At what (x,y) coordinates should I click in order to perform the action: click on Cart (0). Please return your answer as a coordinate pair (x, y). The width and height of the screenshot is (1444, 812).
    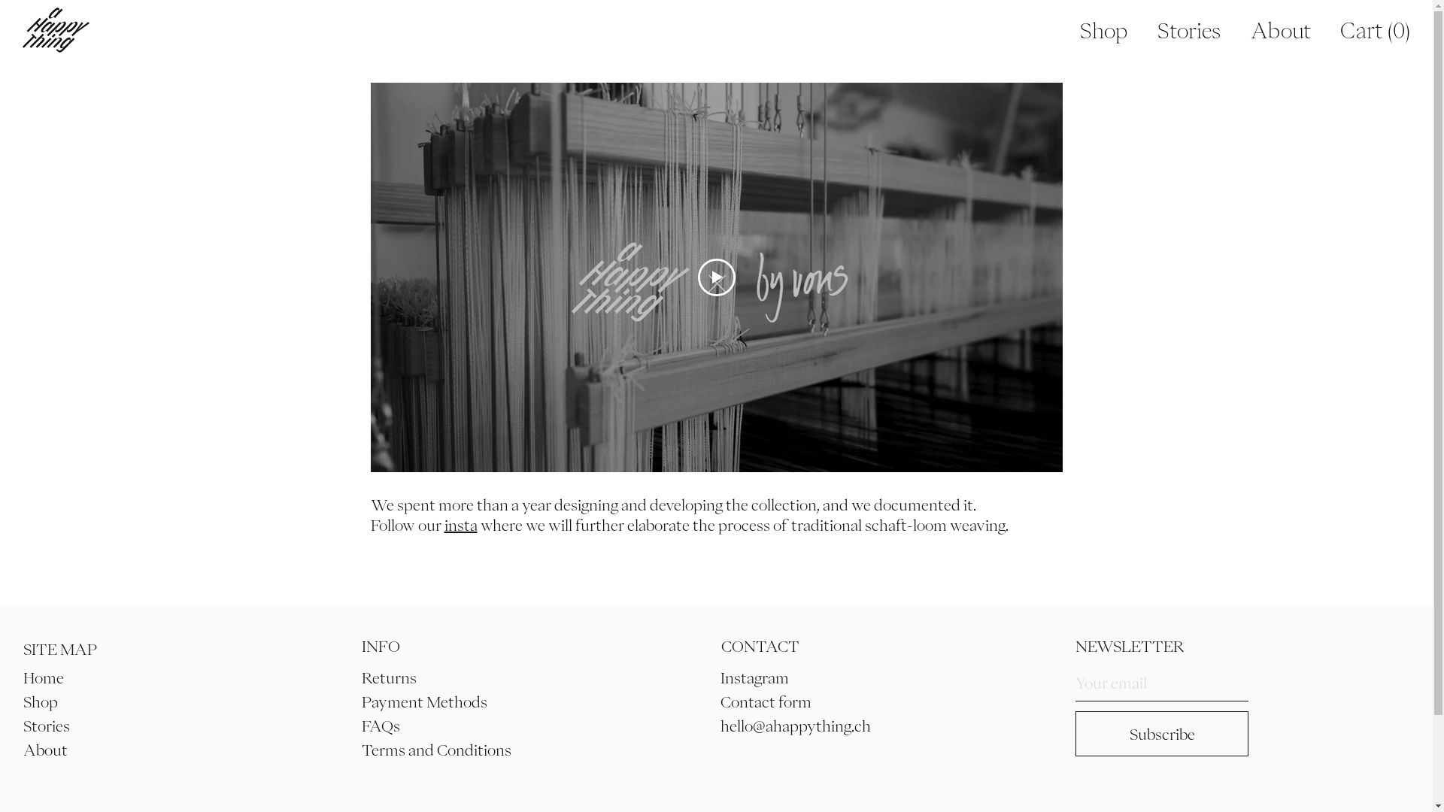
    Looking at the image, I should click on (1375, 32).